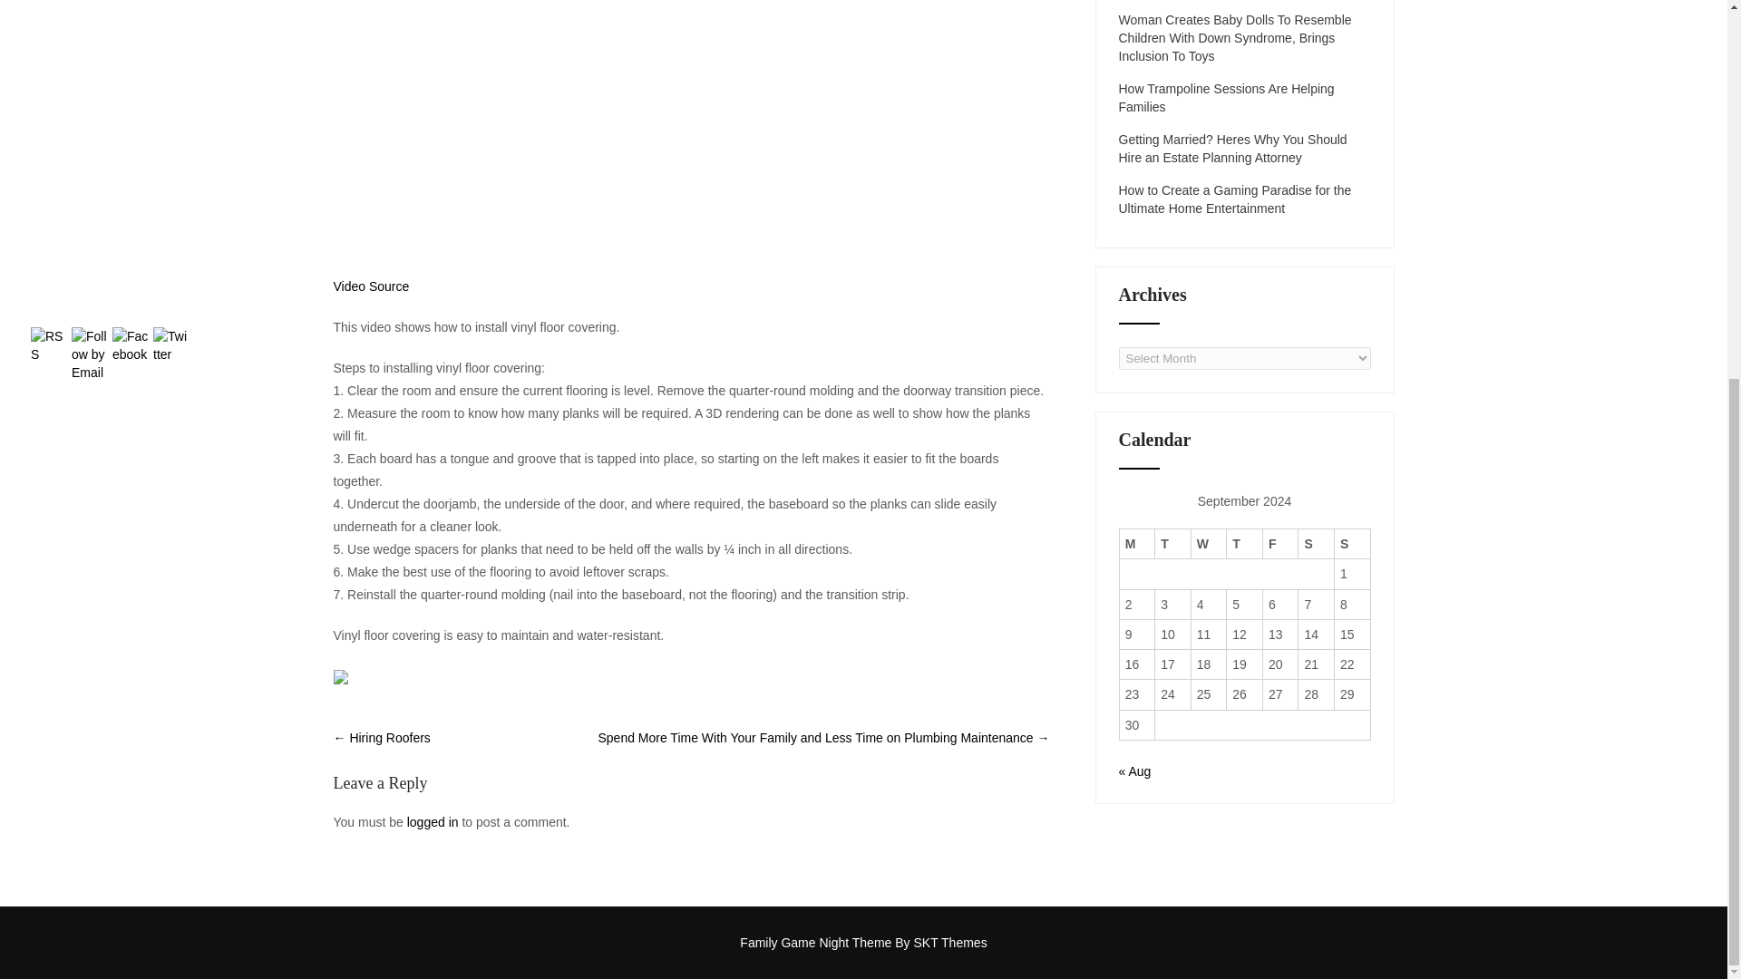  Describe the element at coordinates (1209, 544) in the screenshot. I see `Wednesday` at that location.